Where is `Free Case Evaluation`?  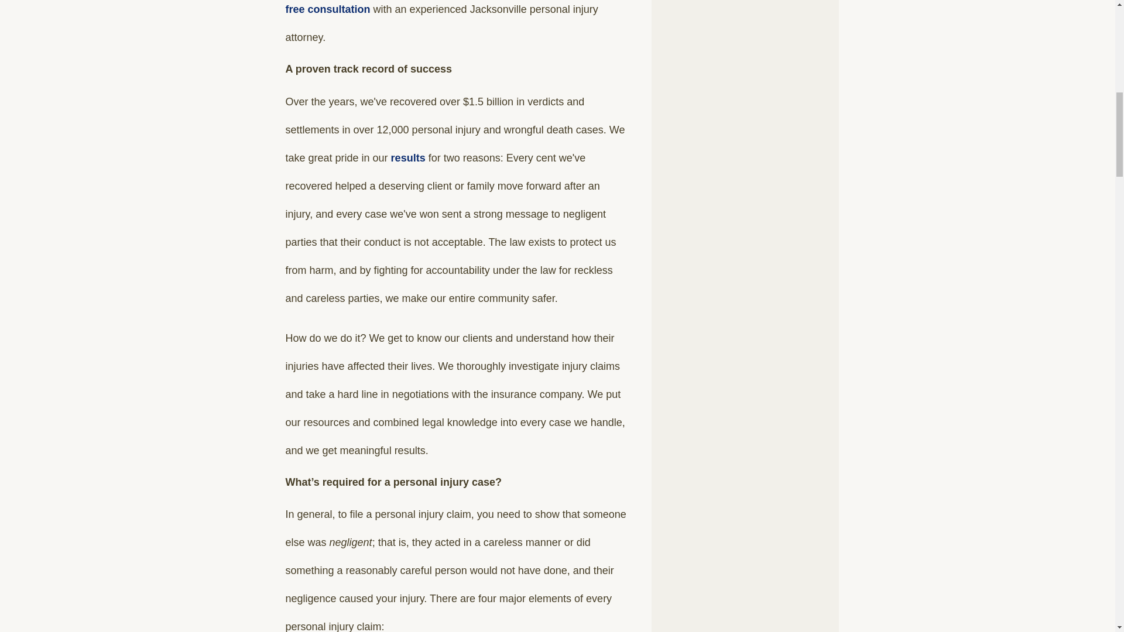 Free Case Evaluation is located at coordinates (328, 9).